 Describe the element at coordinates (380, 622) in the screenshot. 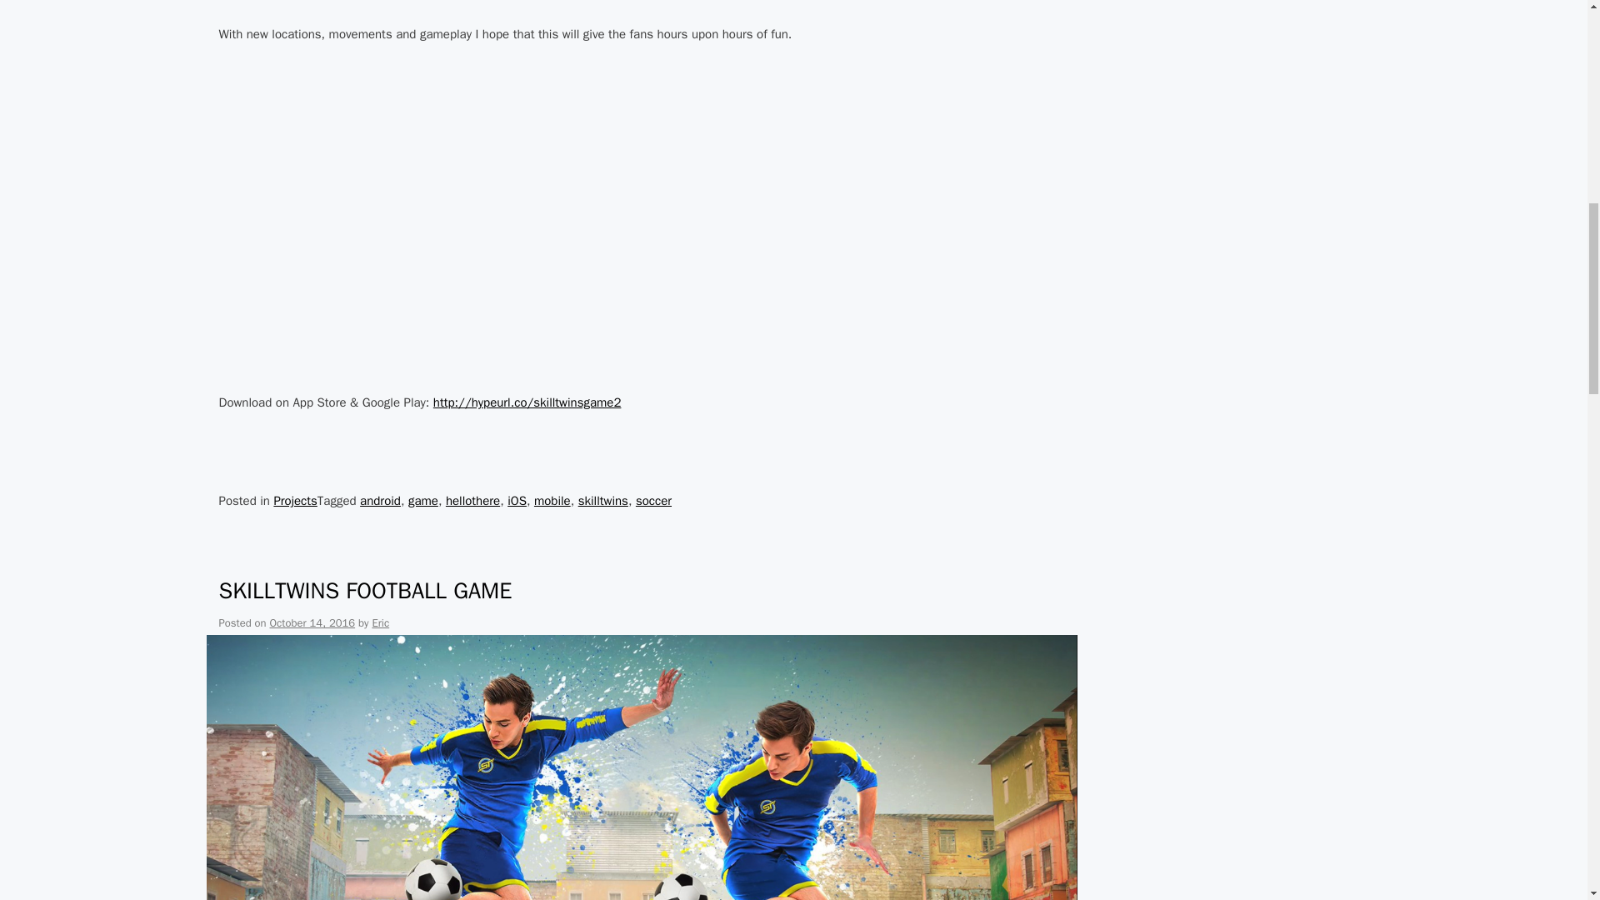

I see `Eric` at that location.